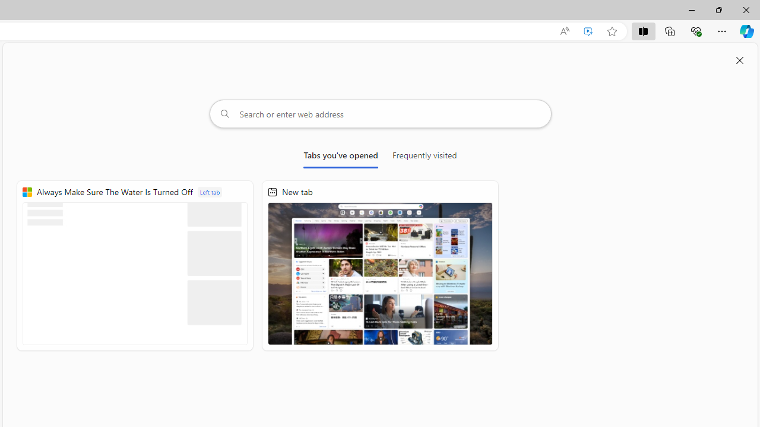 The height and width of the screenshot is (427, 760). Describe the element at coordinates (643, 31) in the screenshot. I see `Split screen` at that location.